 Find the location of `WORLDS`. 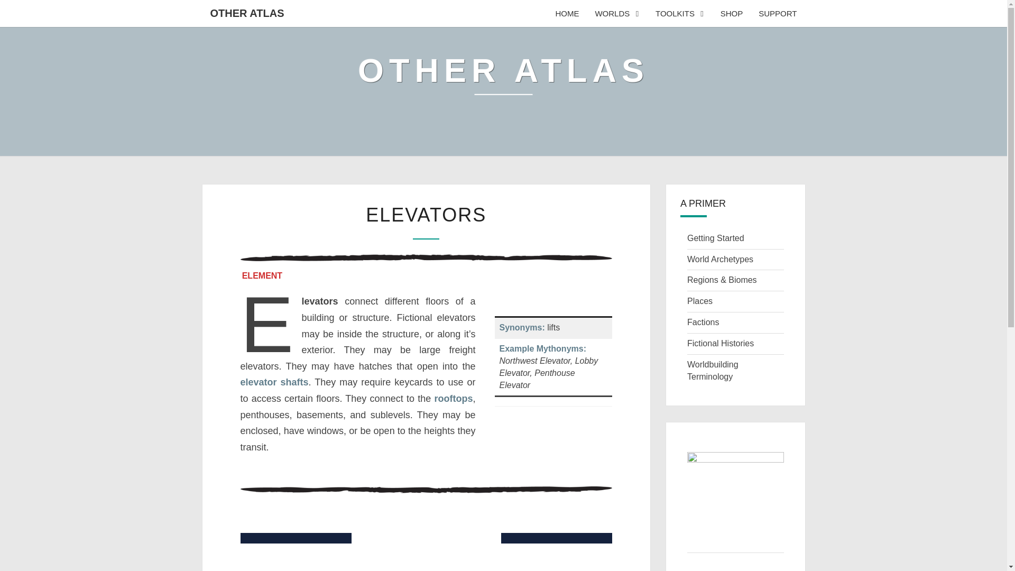

WORLDS is located at coordinates (616, 13).